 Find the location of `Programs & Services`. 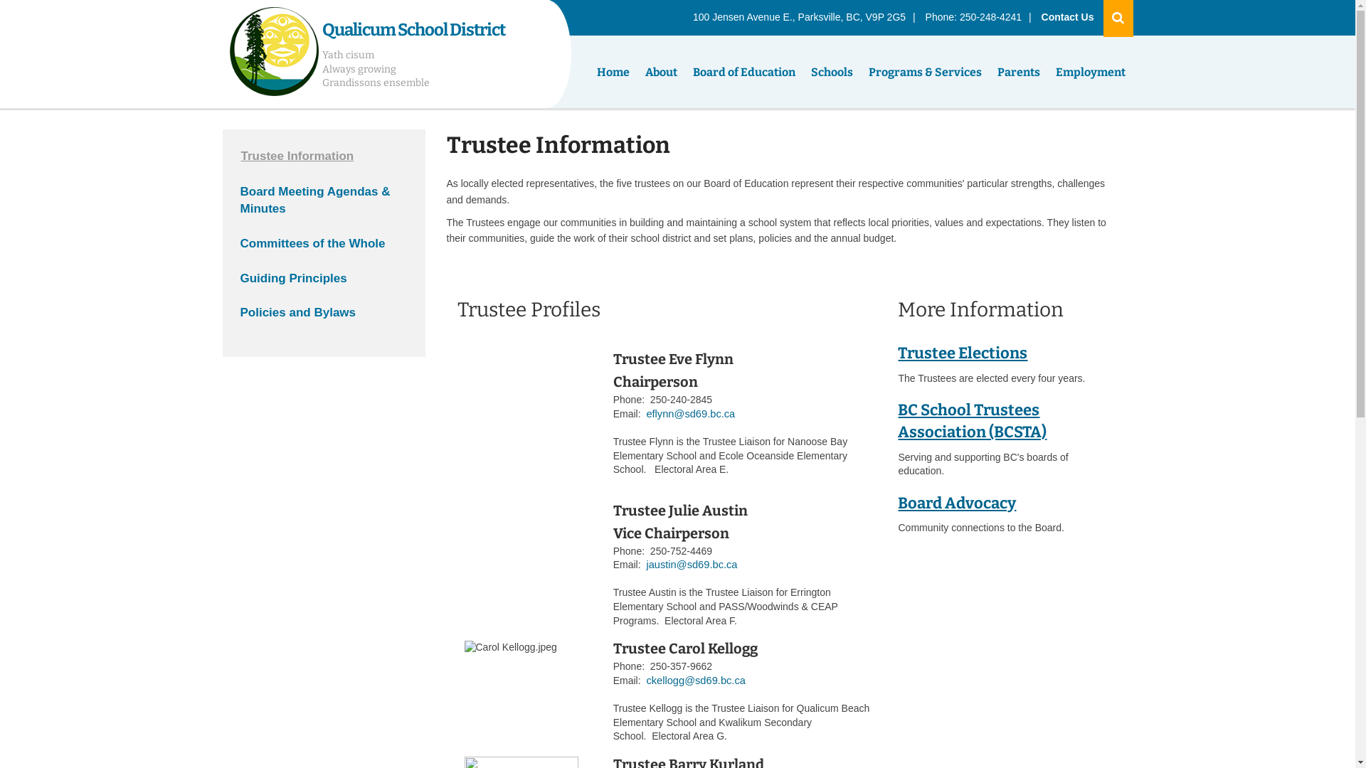

Programs & Services is located at coordinates (925, 73).